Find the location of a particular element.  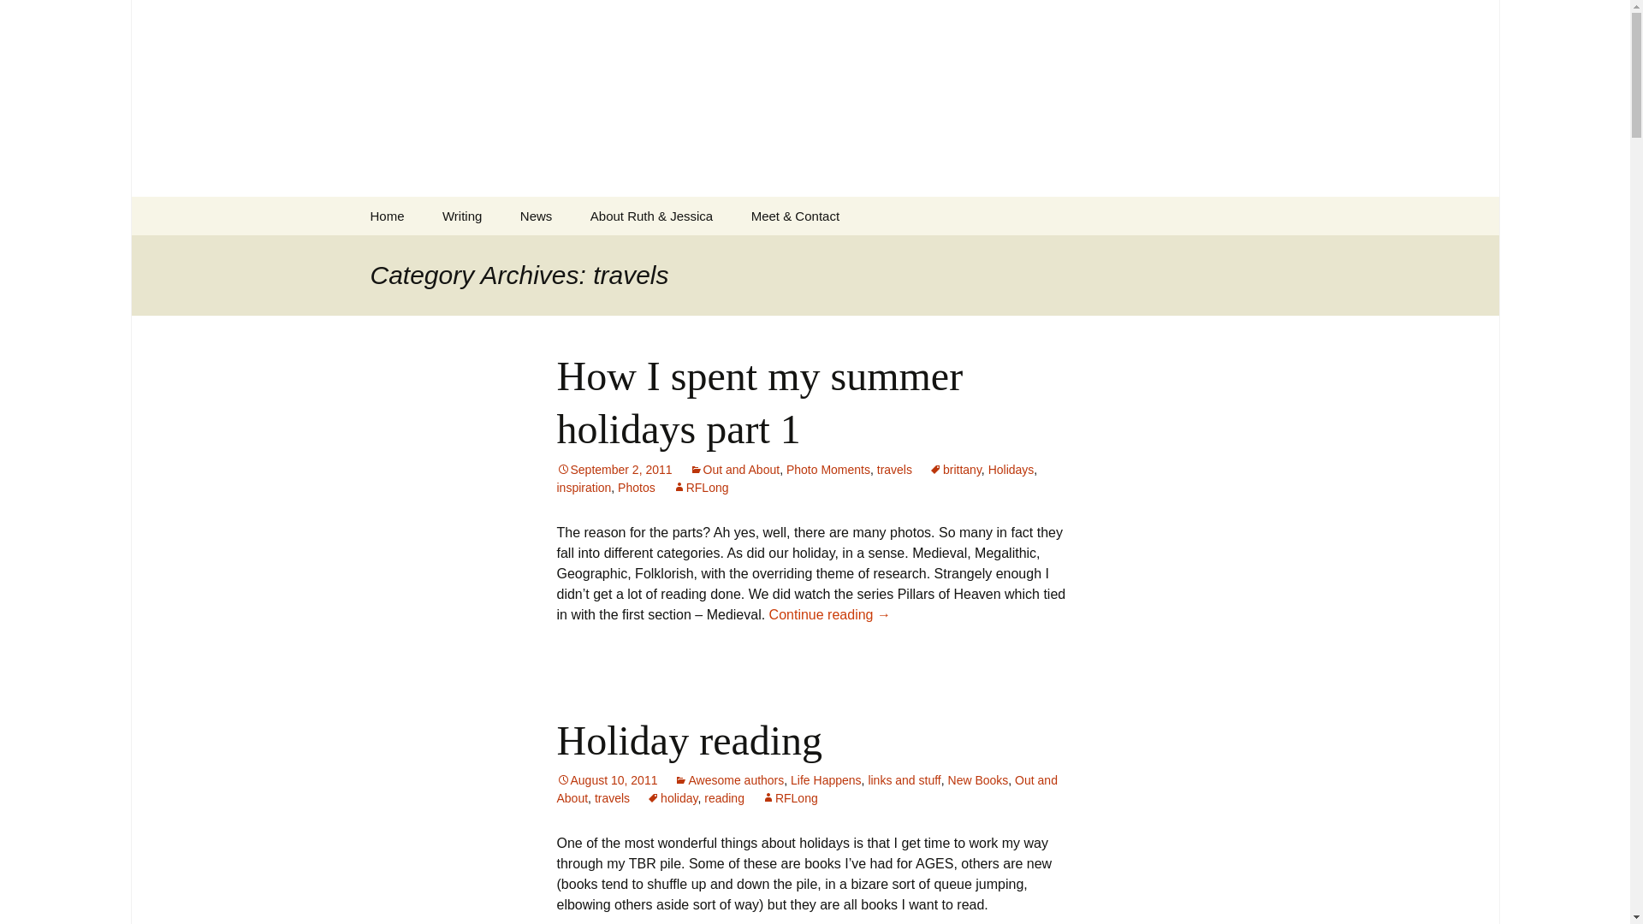

links and stuff is located at coordinates (904, 780).